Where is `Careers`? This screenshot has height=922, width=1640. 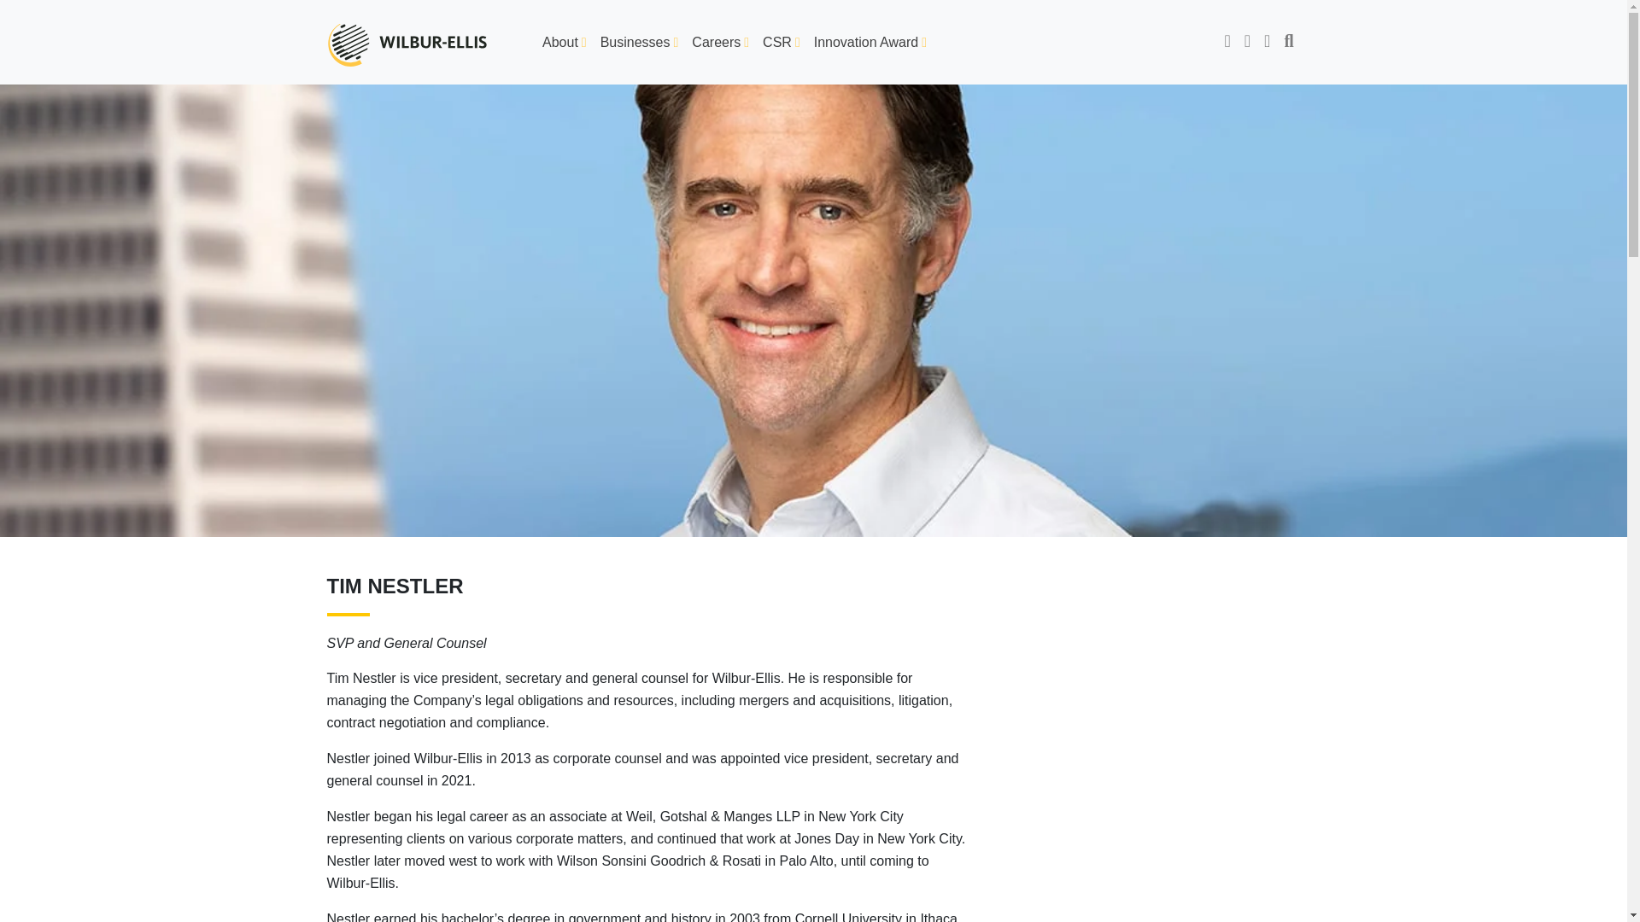 Careers is located at coordinates (721, 43).